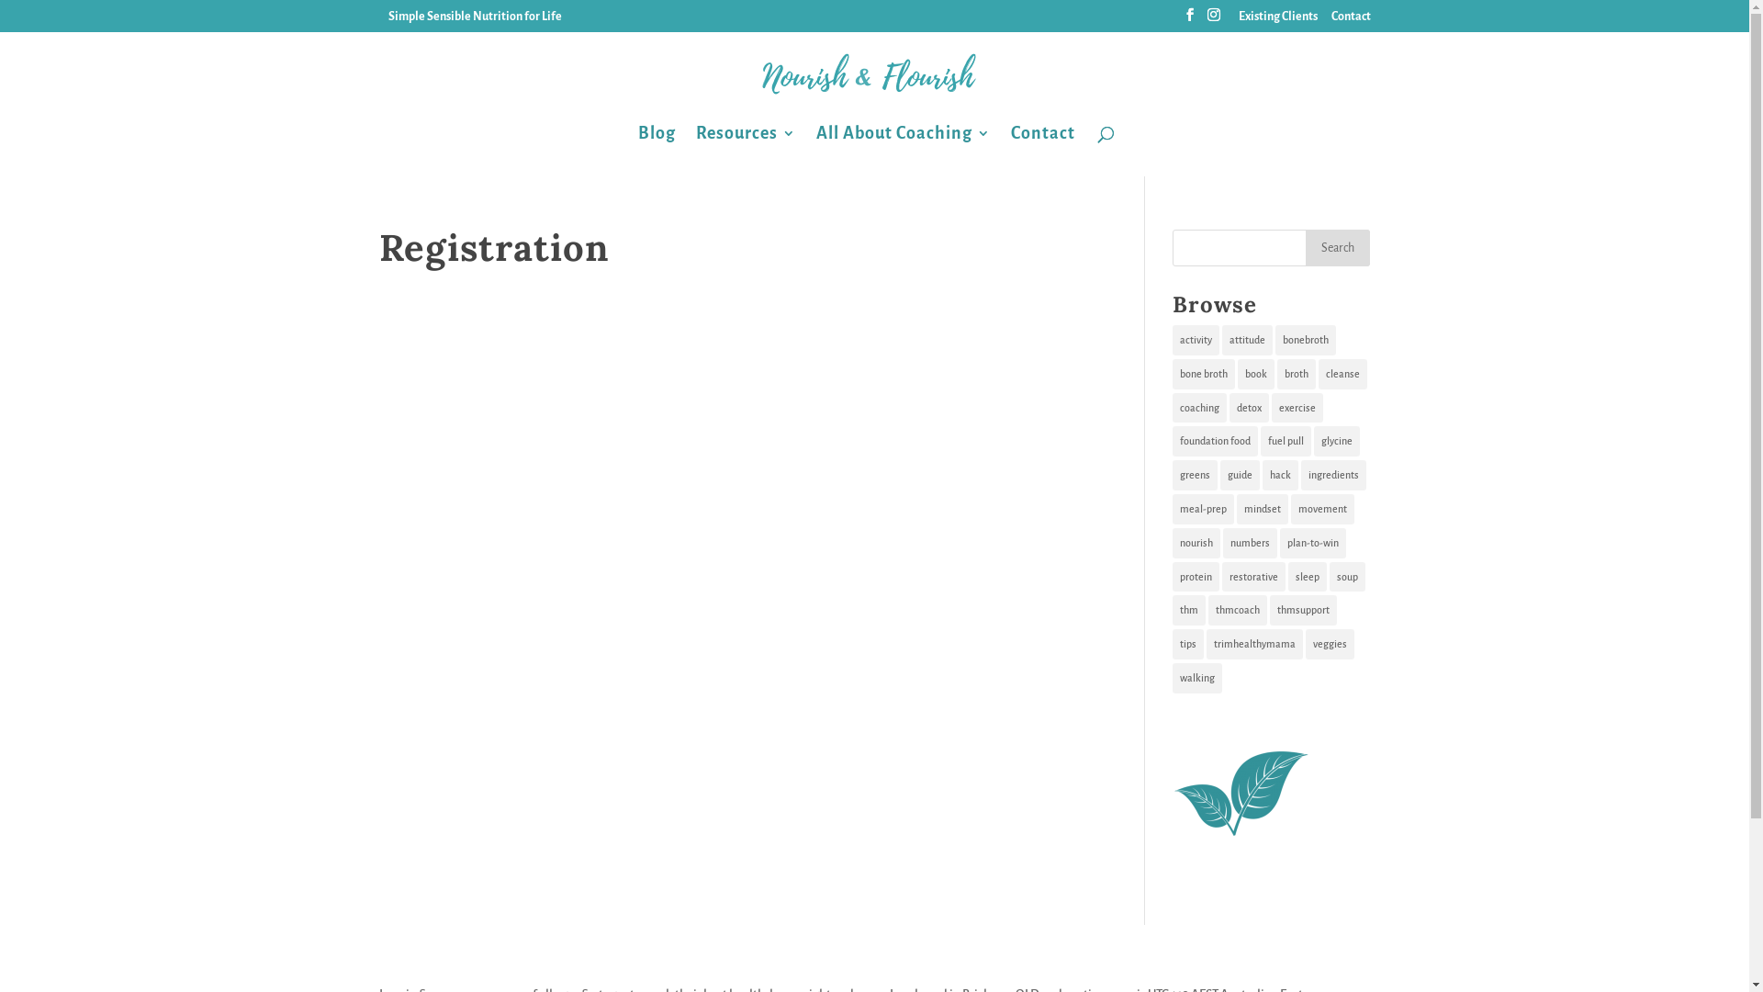 The height and width of the screenshot is (992, 1763). Describe the element at coordinates (1249, 408) in the screenshot. I see `detox` at that location.